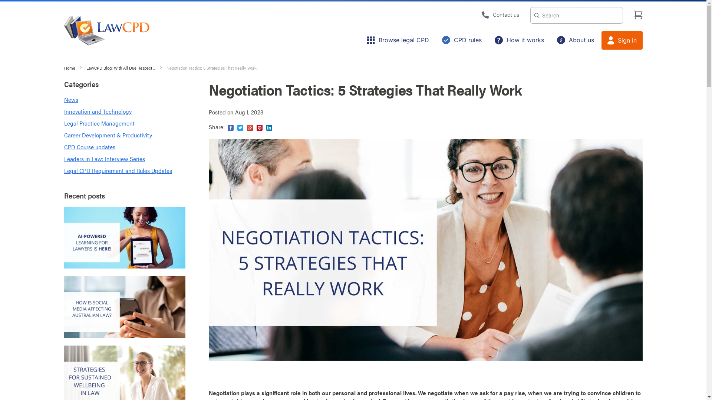  What do you see at coordinates (622, 40) in the screenshot?
I see `Sign in` at bounding box center [622, 40].